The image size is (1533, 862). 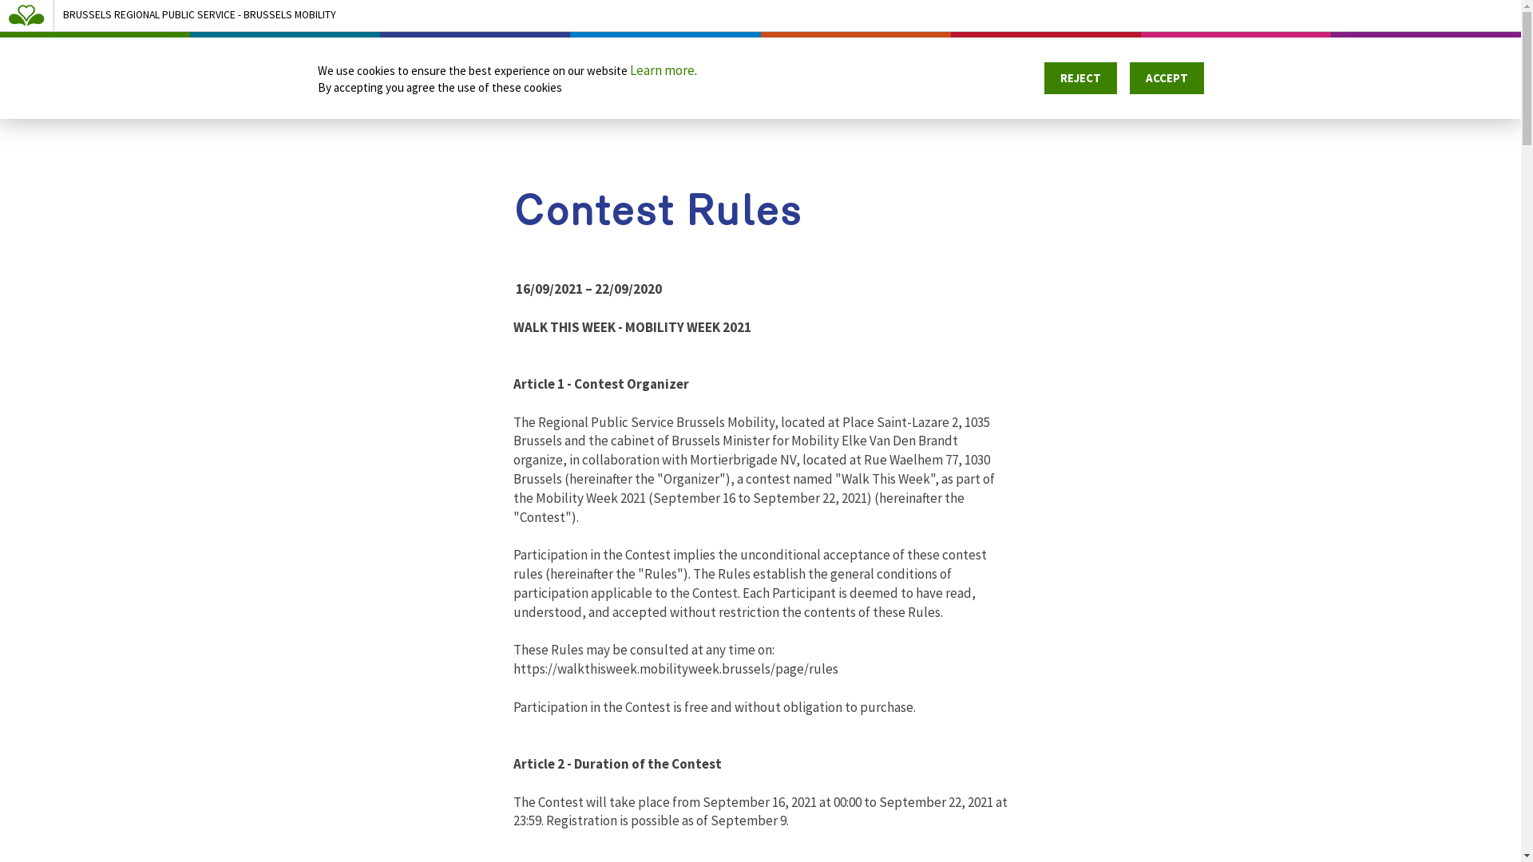 What do you see at coordinates (1338, 61) in the screenshot?
I see `FAQ` at bounding box center [1338, 61].